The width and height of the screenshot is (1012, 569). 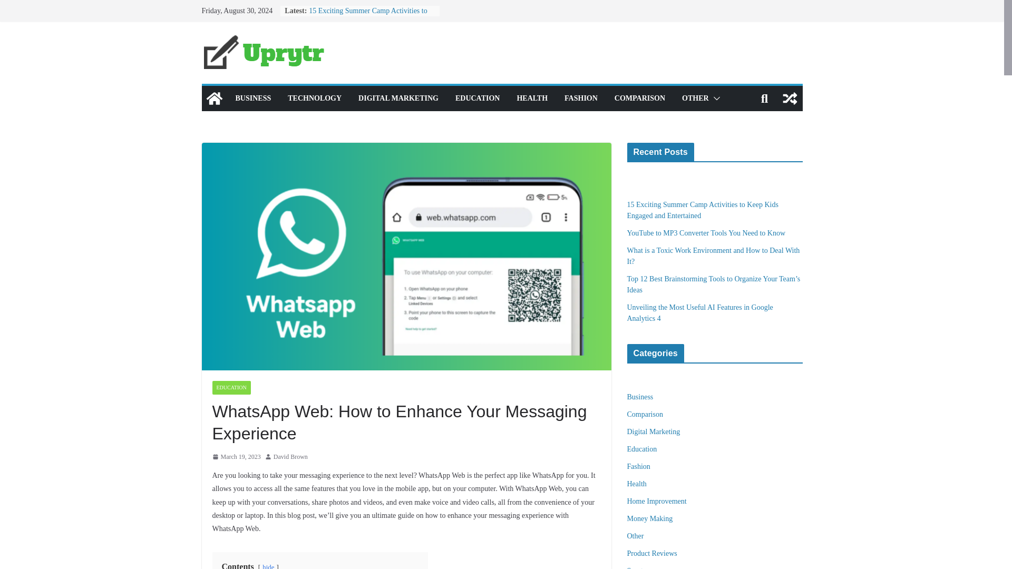 I want to click on hide, so click(x=268, y=566).